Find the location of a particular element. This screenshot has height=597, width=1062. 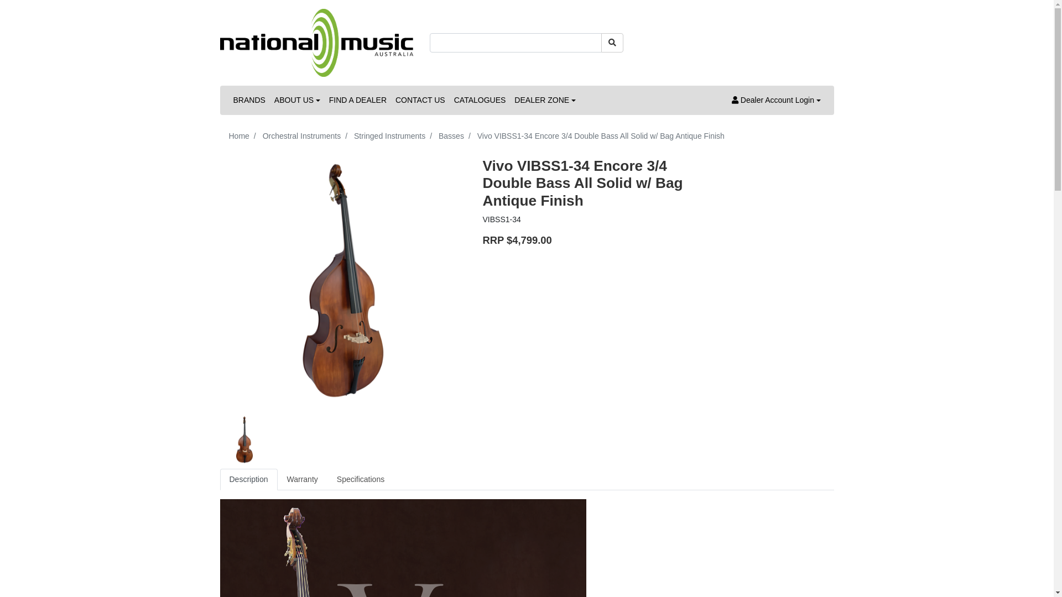

Dealer Account Login is located at coordinates (777, 101).